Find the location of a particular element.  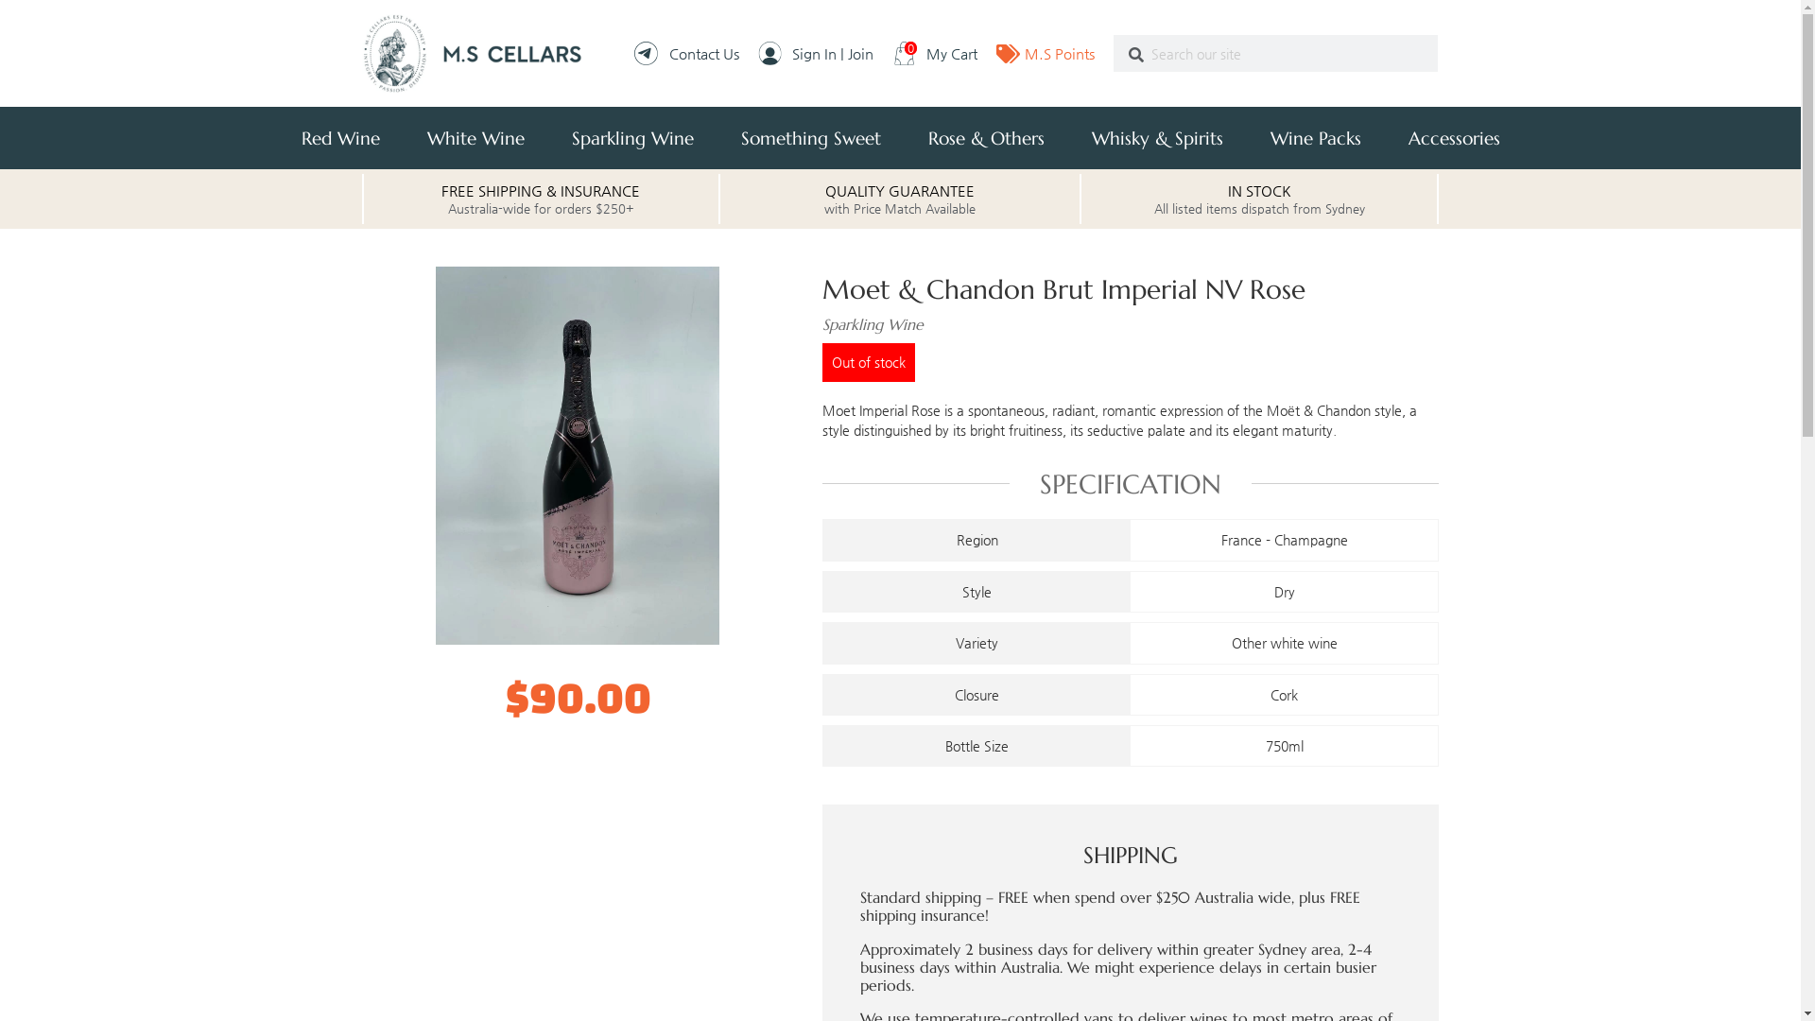

Red Wine is located at coordinates (340, 138).